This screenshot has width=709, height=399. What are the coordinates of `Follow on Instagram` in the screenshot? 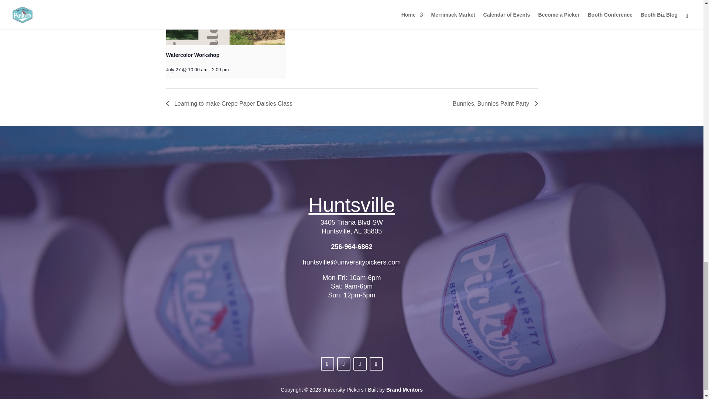 It's located at (343, 364).